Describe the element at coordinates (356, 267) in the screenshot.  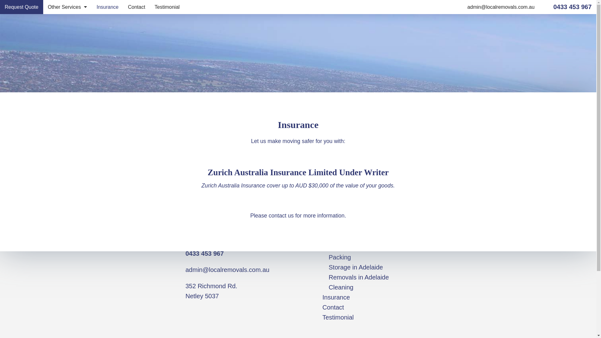
I see `Storage in Adelaide` at that location.